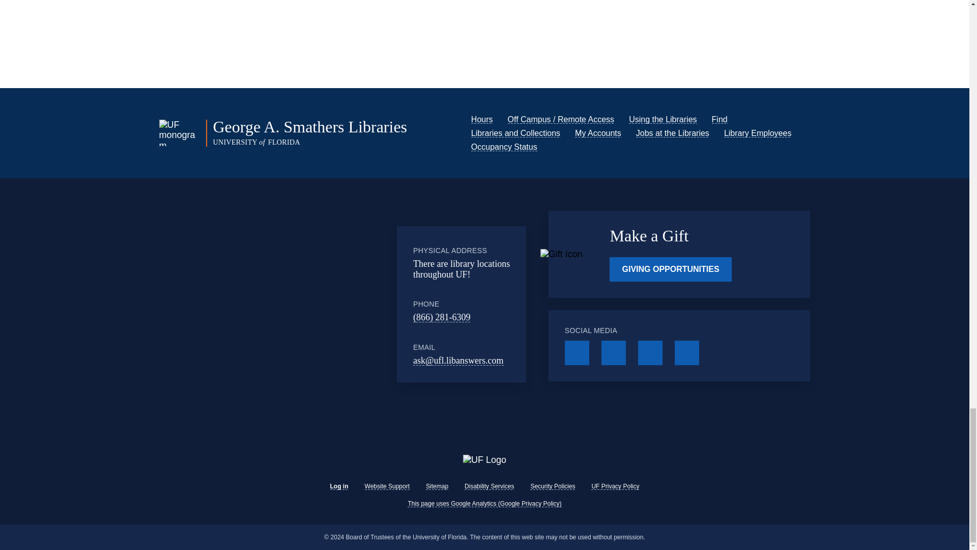 This screenshot has height=550, width=977. I want to click on Libraries and Collections, so click(515, 133).